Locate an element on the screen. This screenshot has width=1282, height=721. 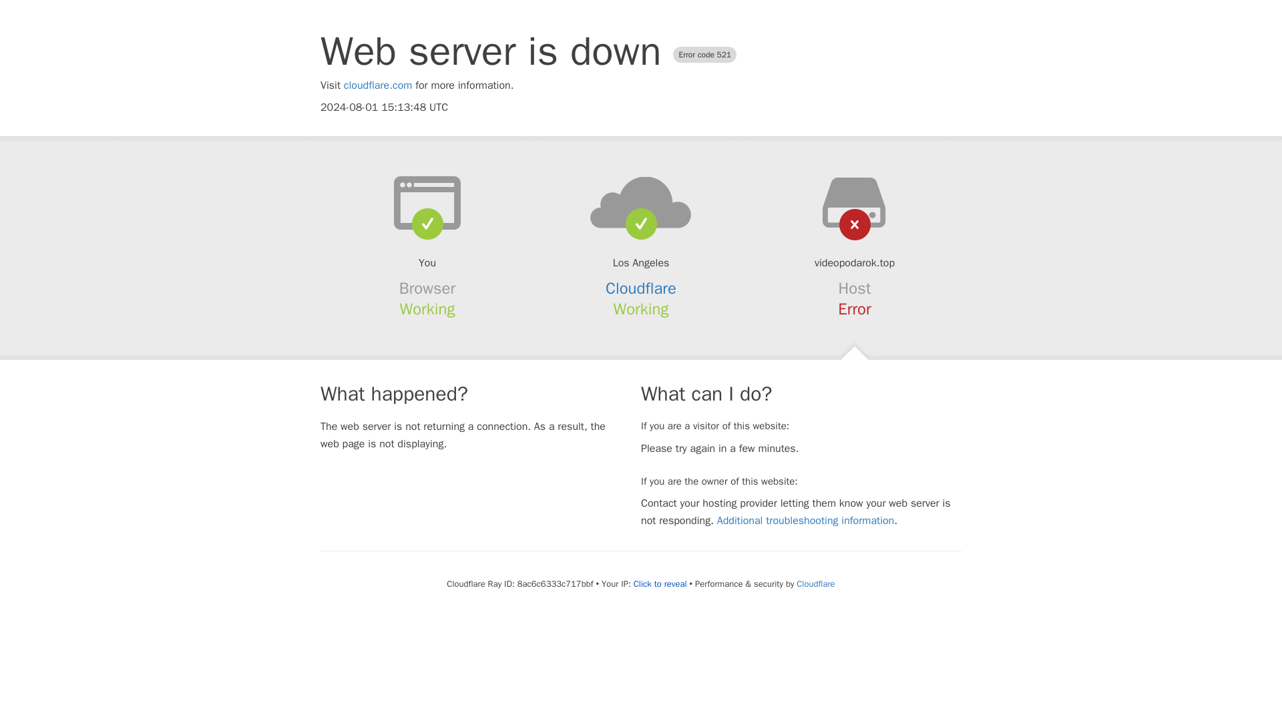
Cloudflare is located at coordinates (641, 288).